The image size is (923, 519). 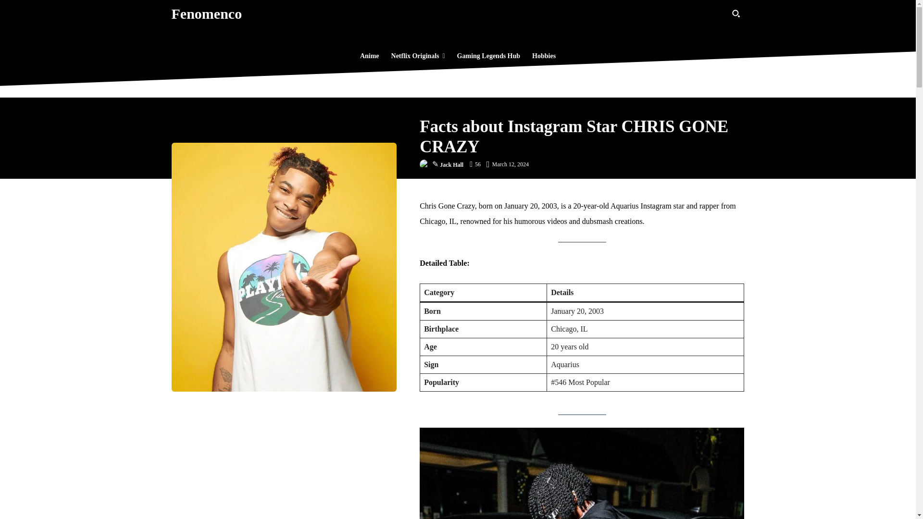 I want to click on Anime, so click(x=369, y=56).